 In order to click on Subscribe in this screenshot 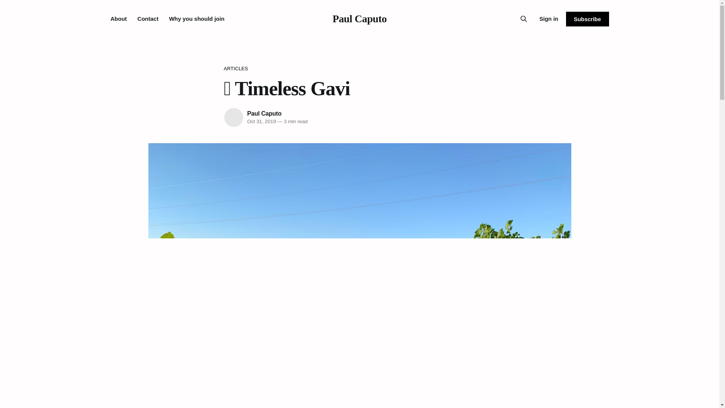, I will do `click(587, 19)`.